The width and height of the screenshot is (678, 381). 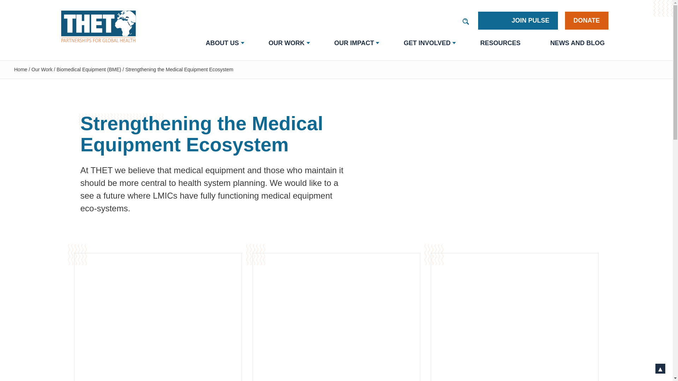 I want to click on JOIN PULSE, so click(x=518, y=20).